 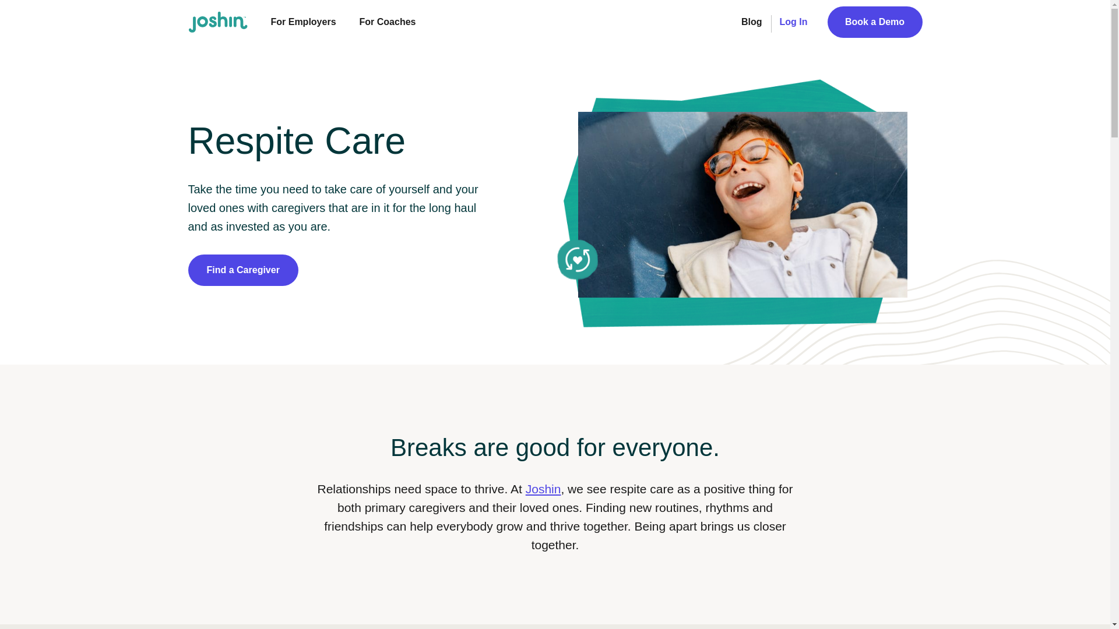 I want to click on Log In, so click(x=794, y=22).